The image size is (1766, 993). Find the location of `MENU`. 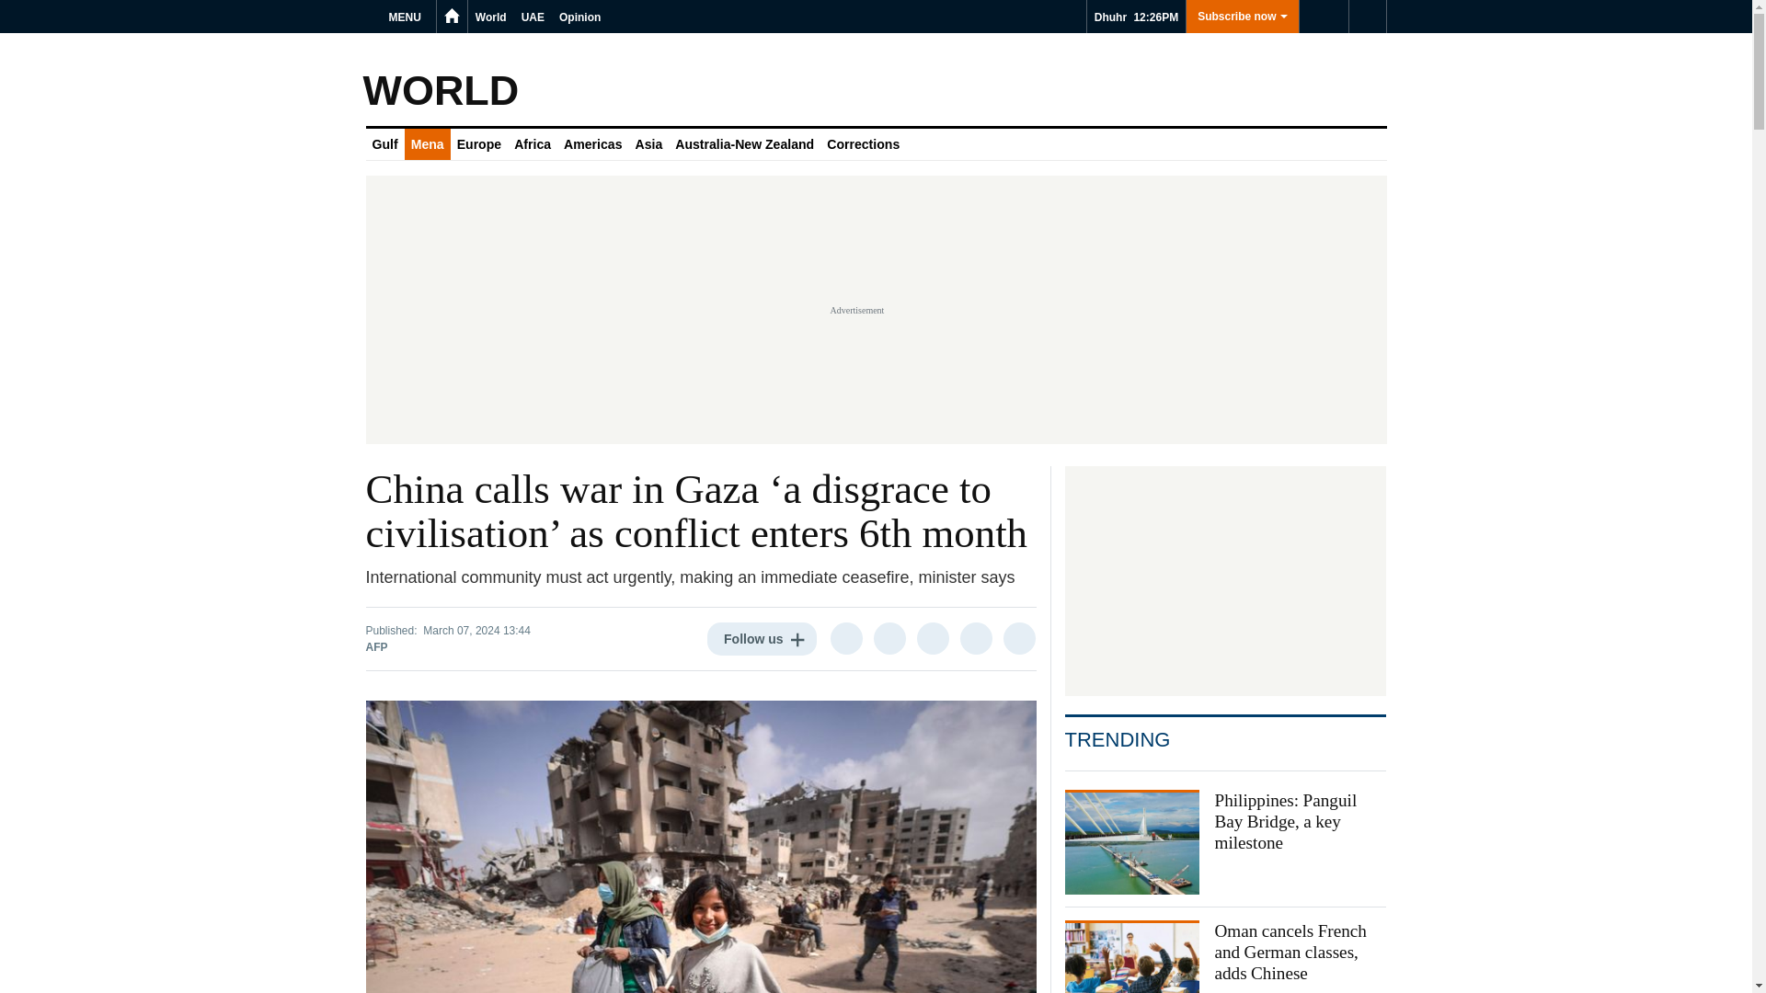

MENU is located at coordinates (407, 17).